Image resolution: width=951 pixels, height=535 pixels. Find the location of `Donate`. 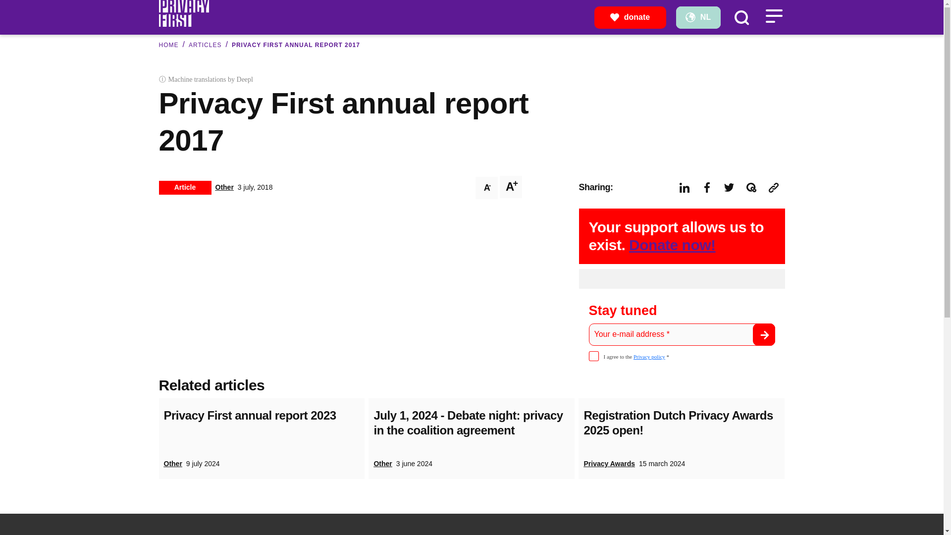

Donate is located at coordinates (630, 17).